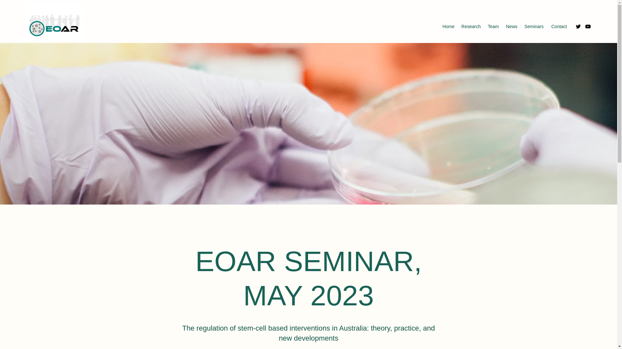 The width and height of the screenshot is (622, 349). Describe the element at coordinates (471, 26) in the screenshot. I see `Research` at that location.